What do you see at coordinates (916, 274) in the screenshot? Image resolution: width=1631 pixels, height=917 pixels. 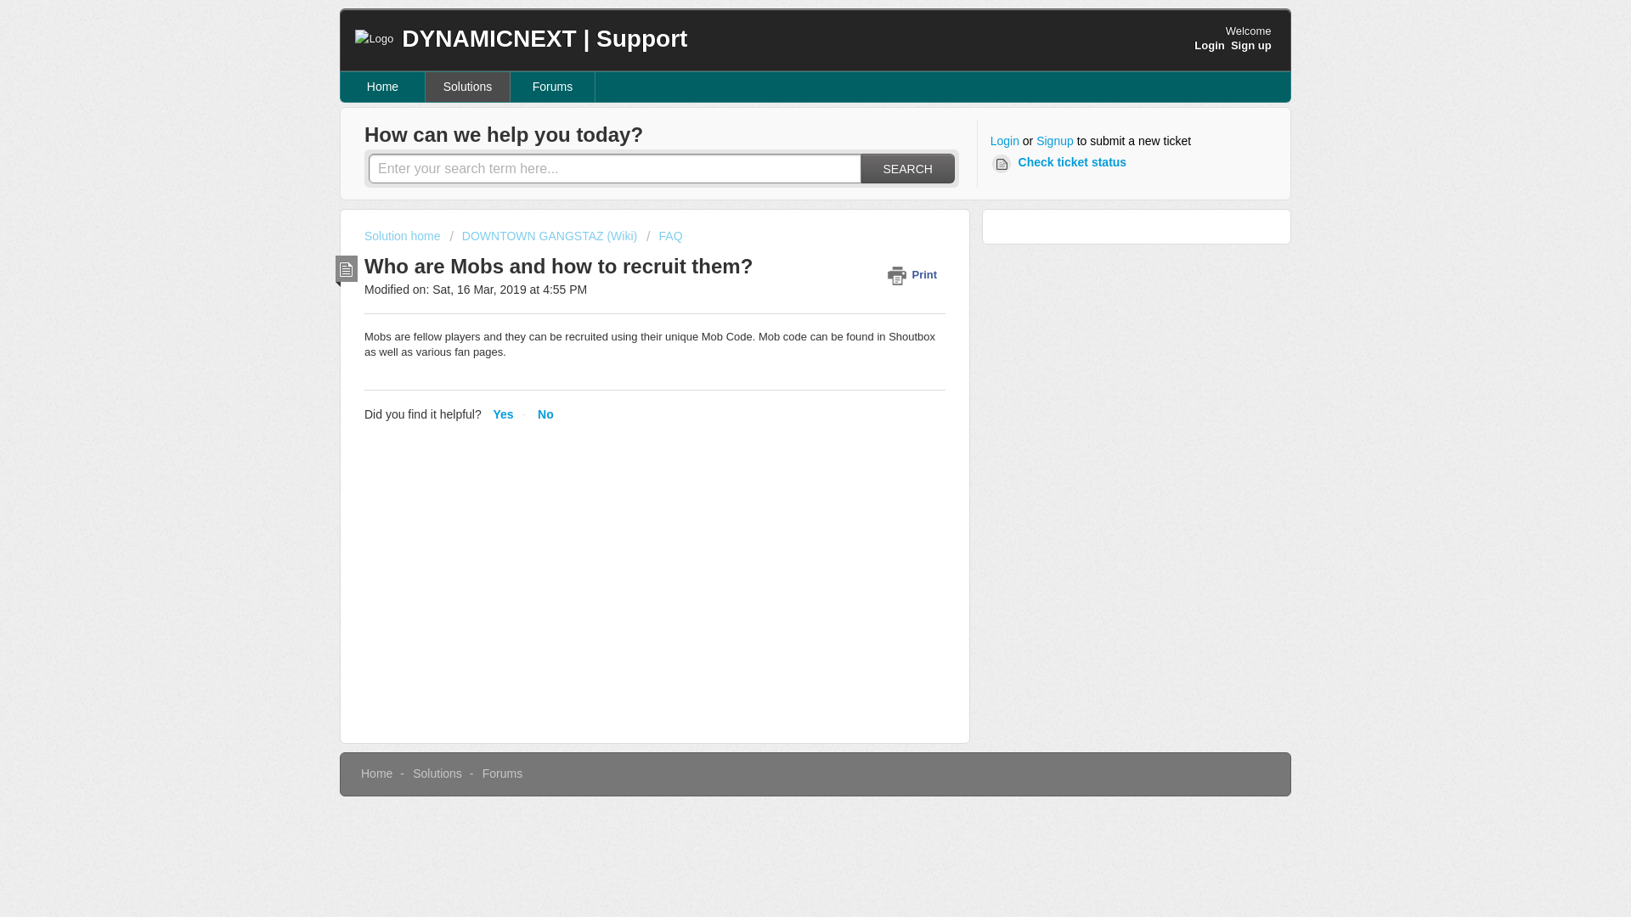 I see `Print` at bounding box center [916, 274].